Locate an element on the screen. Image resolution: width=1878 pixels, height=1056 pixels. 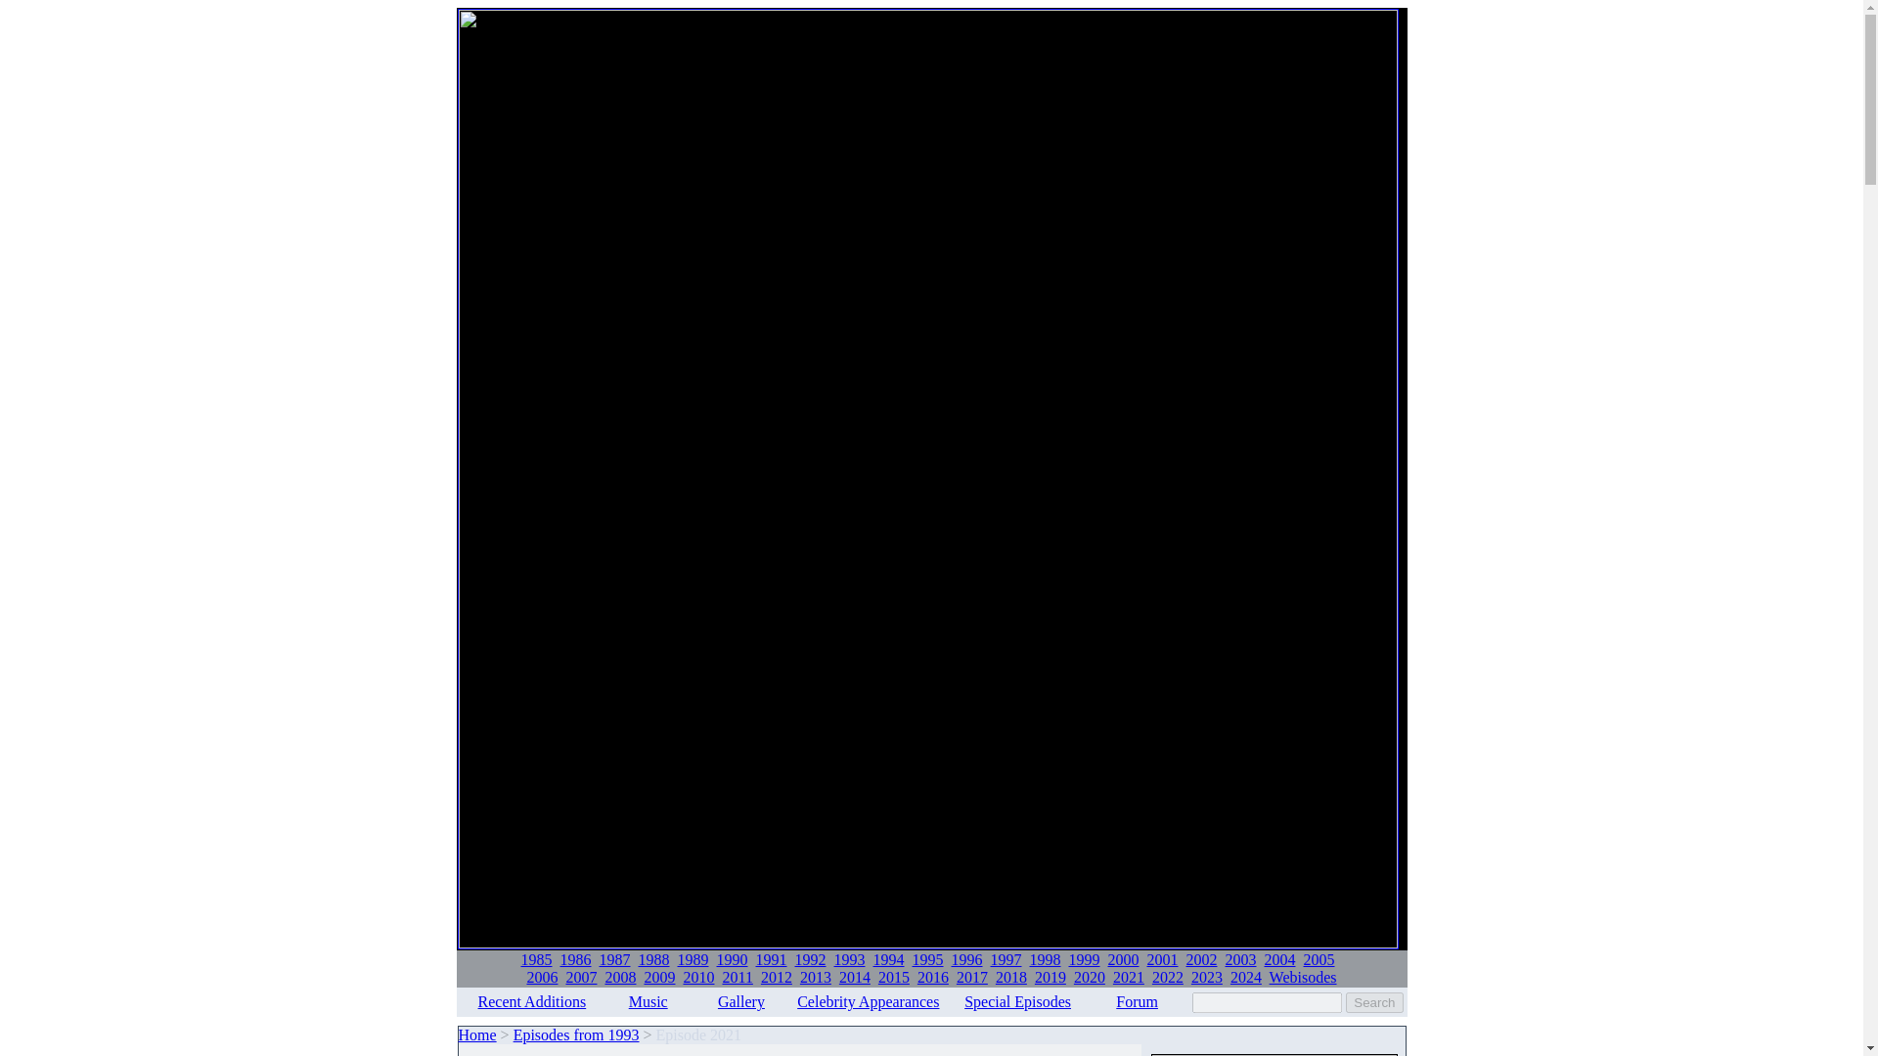
2015 is located at coordinates (894, 977).